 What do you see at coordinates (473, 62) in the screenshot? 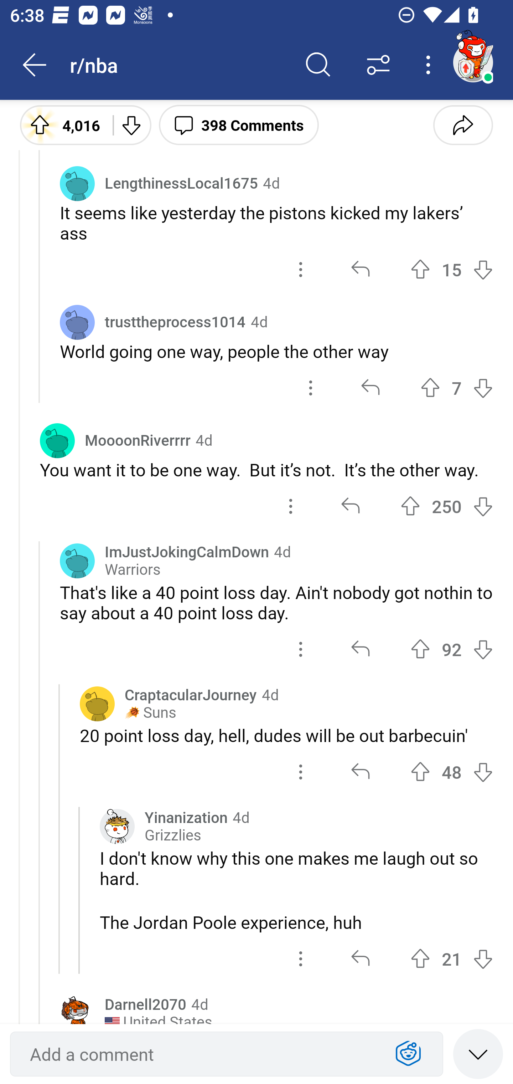
I see `TestAppium002 account` at bounding box center [473, 62].